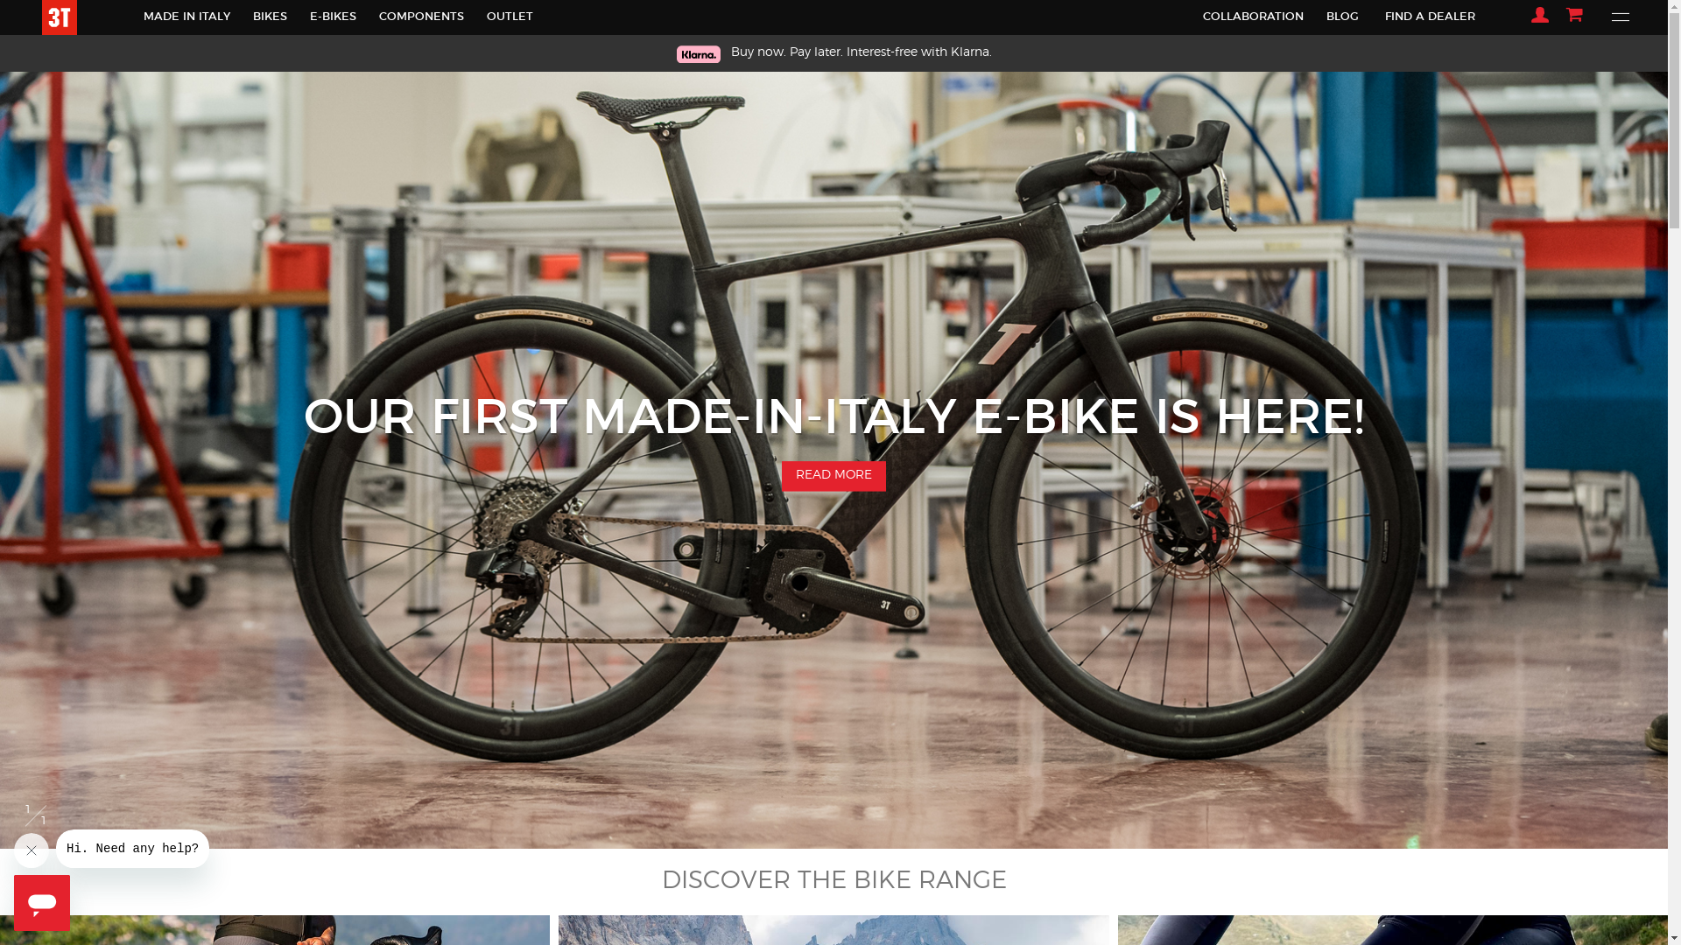 The height and width of the screenshot is (945, 1681). What do you see at coordinates (834, 476) in the screenshot?
I see `READ MORE` at bounding box center [834, 476].